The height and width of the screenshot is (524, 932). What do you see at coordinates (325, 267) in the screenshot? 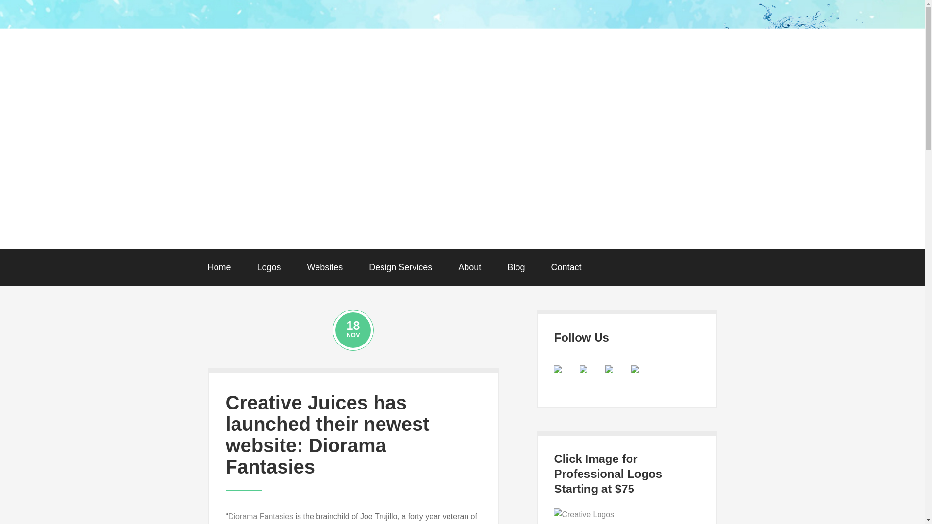
I see `Websites` at bounding box center [325, 267].